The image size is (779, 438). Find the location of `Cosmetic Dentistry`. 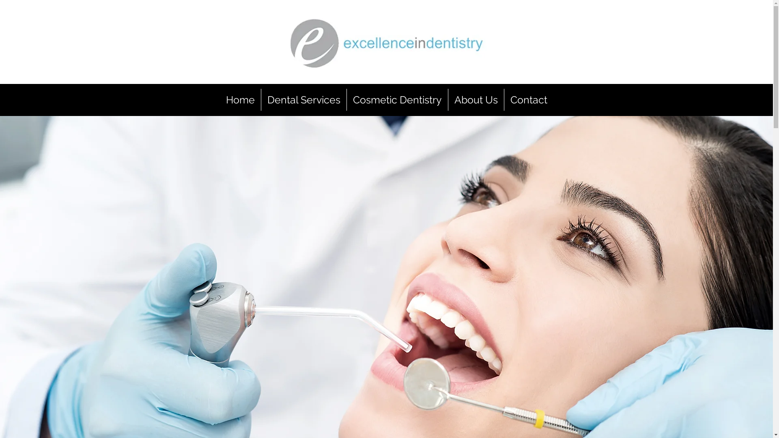

Cosmetic Dentistry is located at coordinates (398, 100).